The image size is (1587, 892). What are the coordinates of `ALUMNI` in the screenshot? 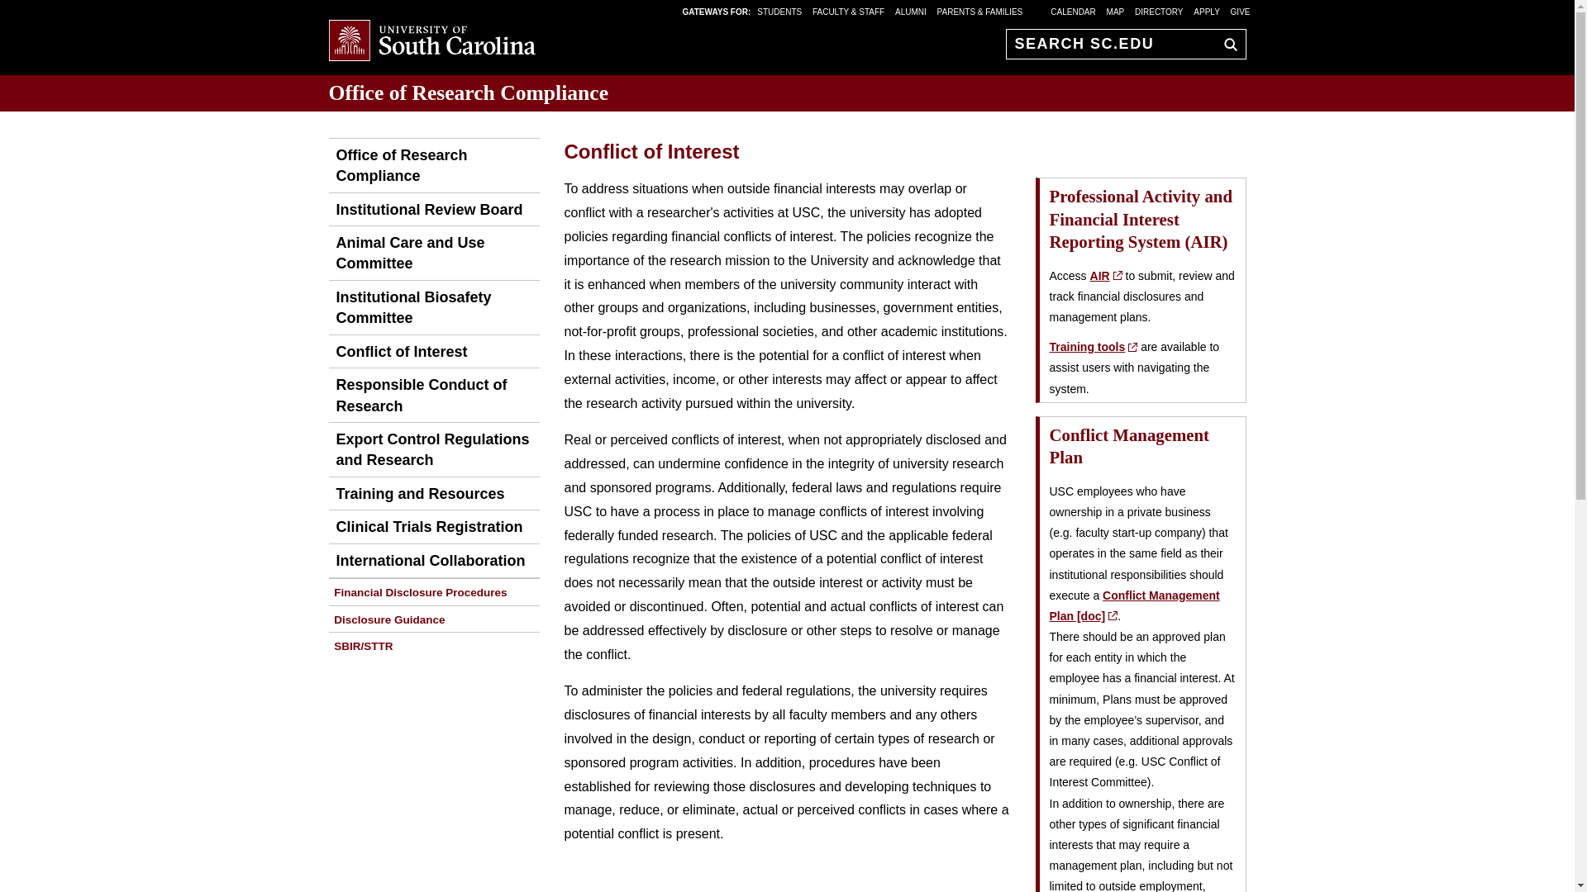 It's located at (911, 11).